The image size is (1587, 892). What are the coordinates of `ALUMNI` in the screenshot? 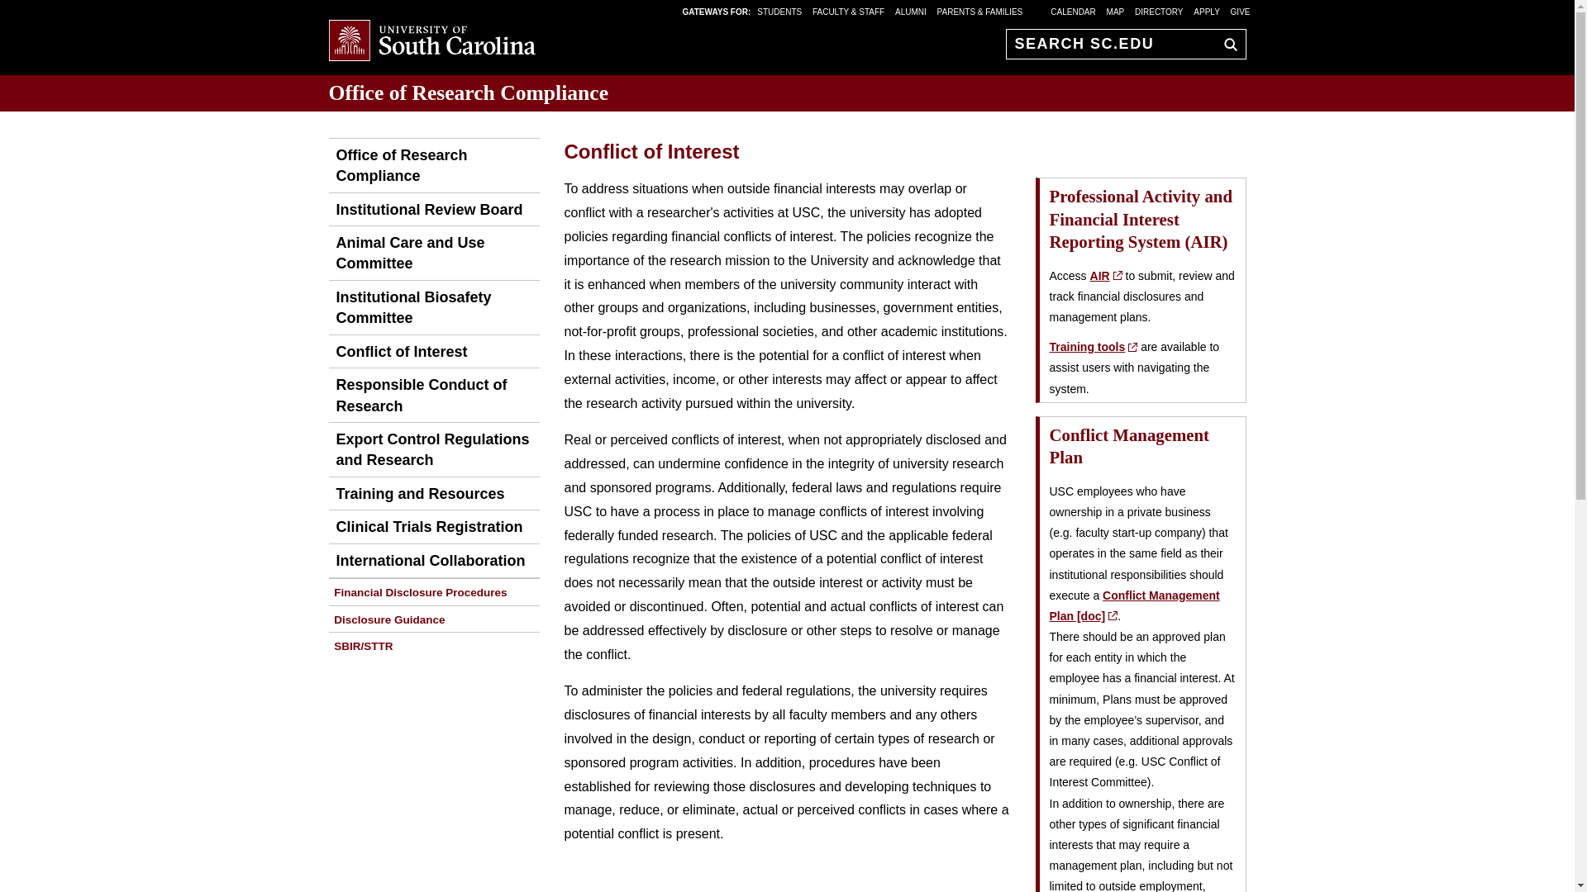 It's located at (911, 11).